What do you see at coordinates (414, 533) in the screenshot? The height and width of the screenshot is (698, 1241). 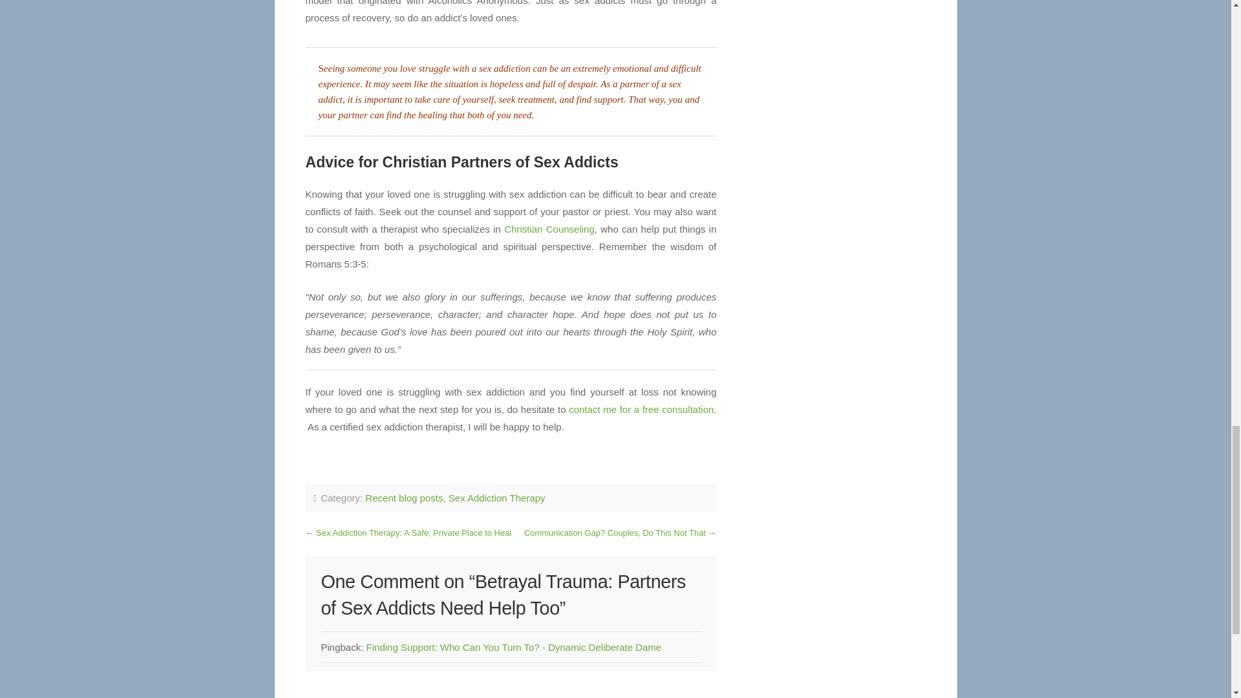 I see `Sex Addiction Therapy: A Safe, Private Place to Heal` at bounding box center [414, 533].